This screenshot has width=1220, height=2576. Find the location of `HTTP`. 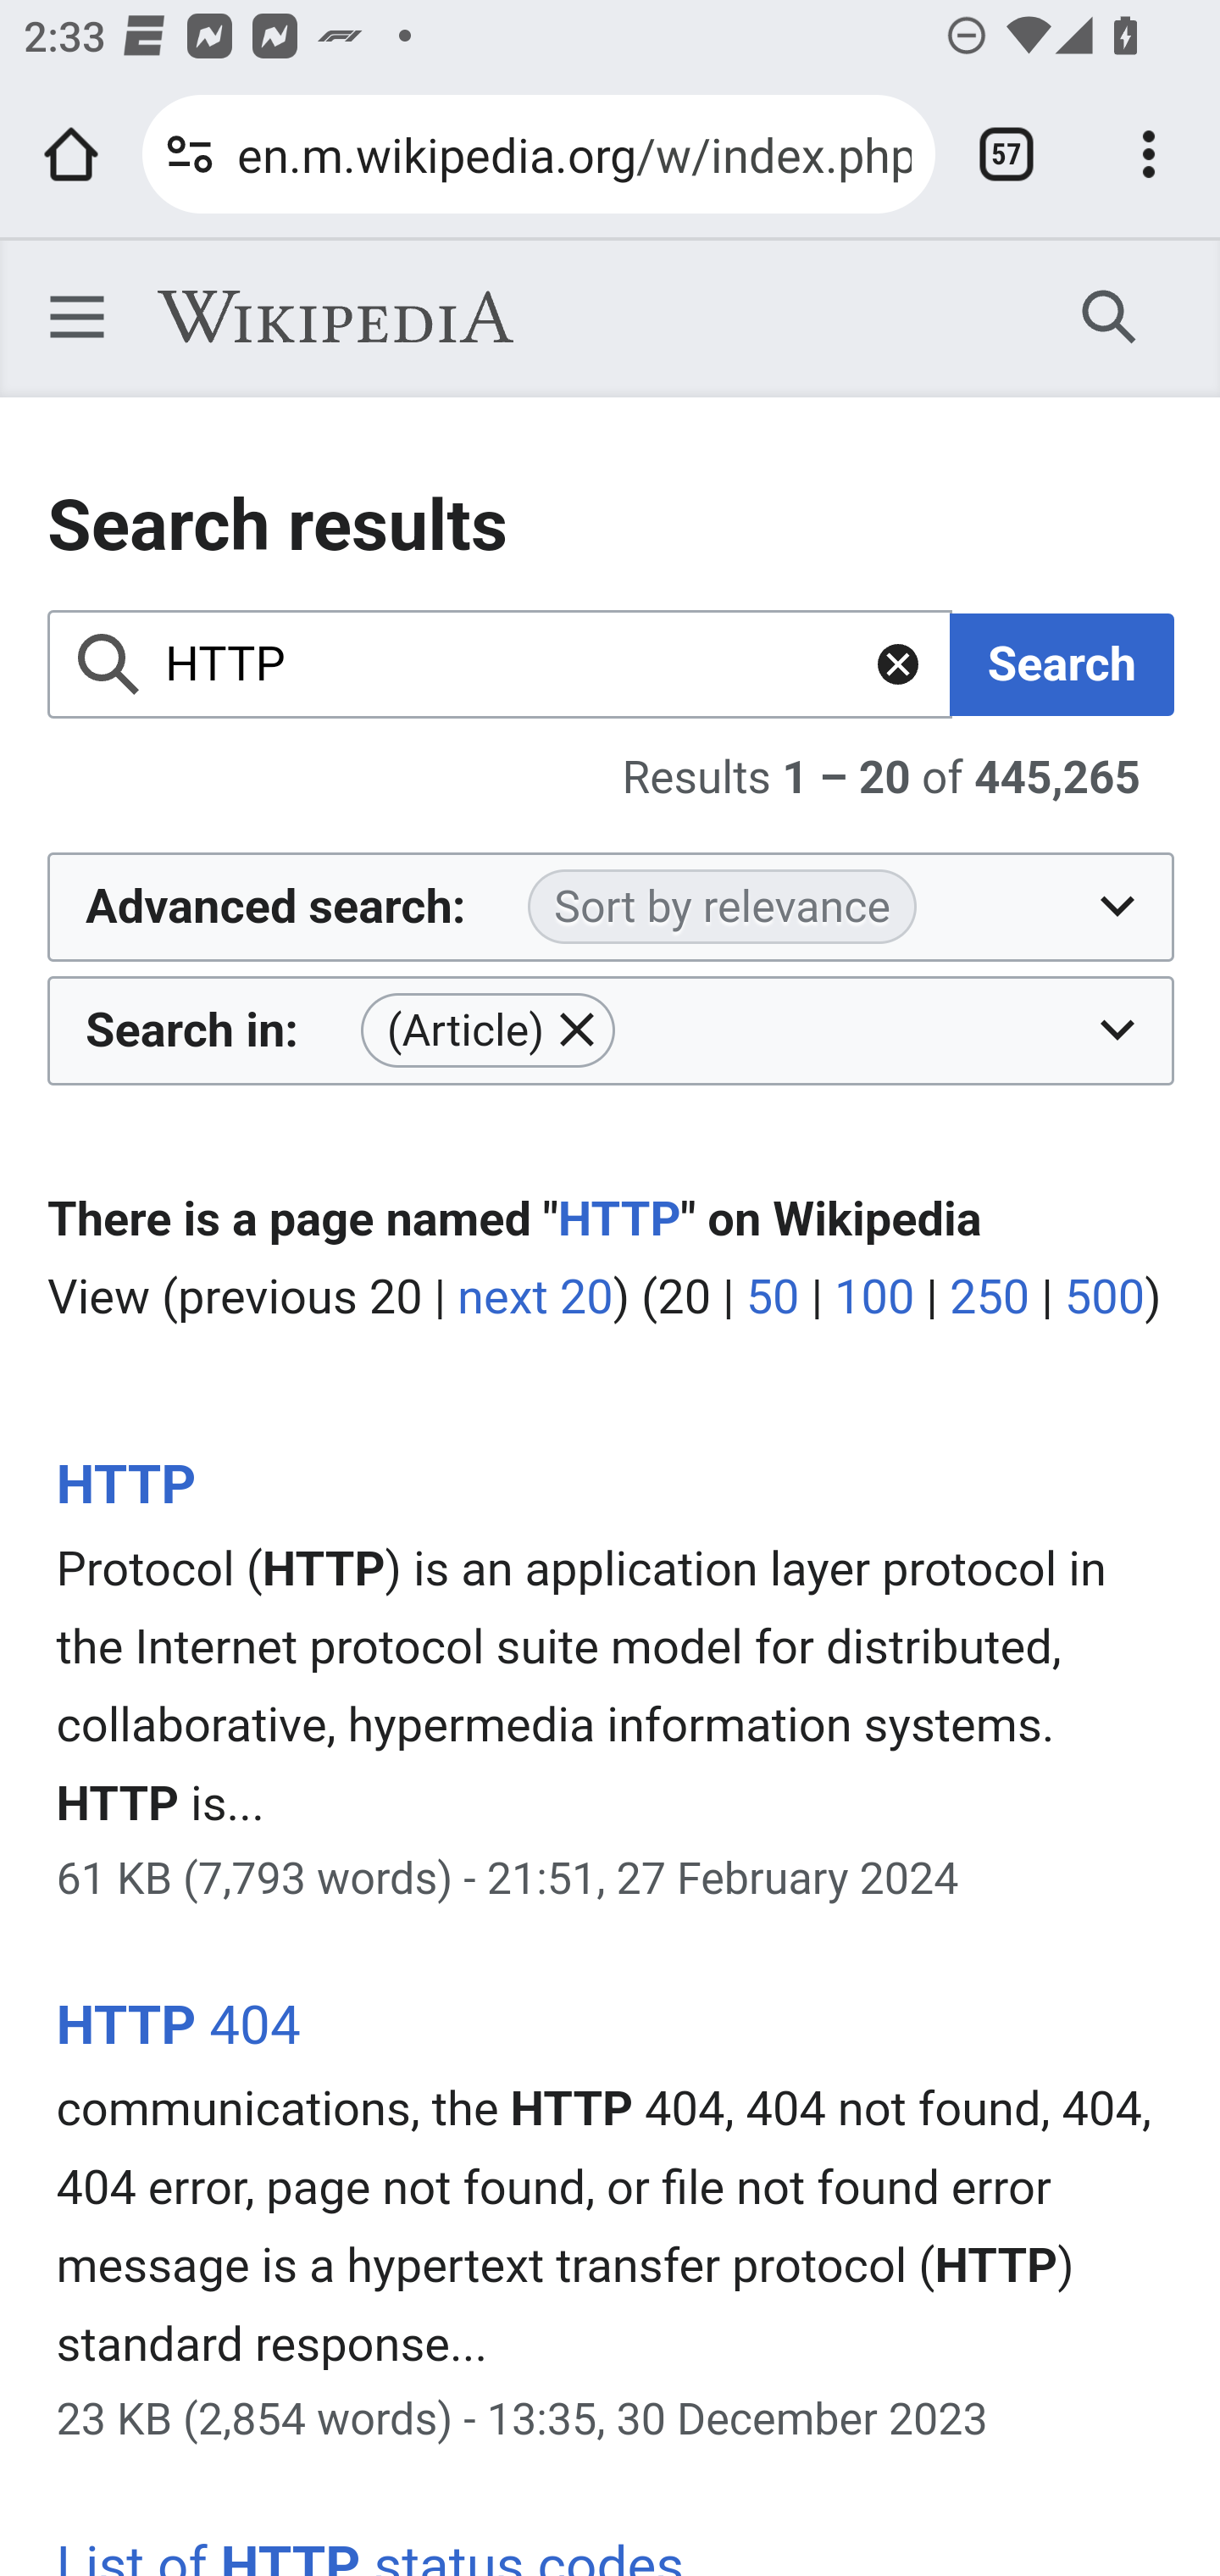

HTTP is located at coordinates (125, 1485).